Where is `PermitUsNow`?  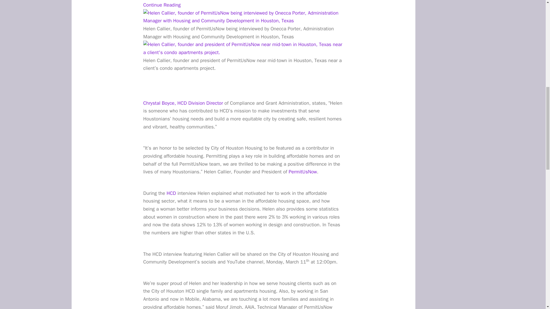
PermitUsNow is located at coordinates (303, 172).